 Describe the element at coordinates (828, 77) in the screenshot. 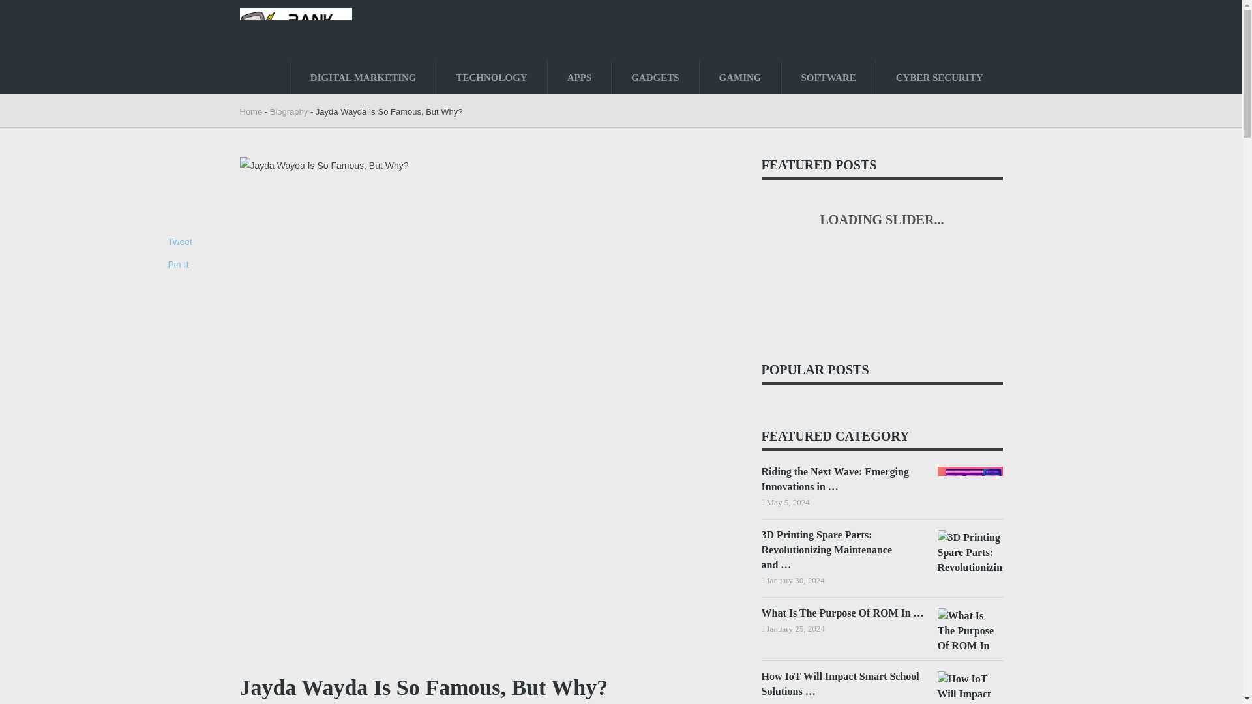

I see `SOFTWARE` at that location.